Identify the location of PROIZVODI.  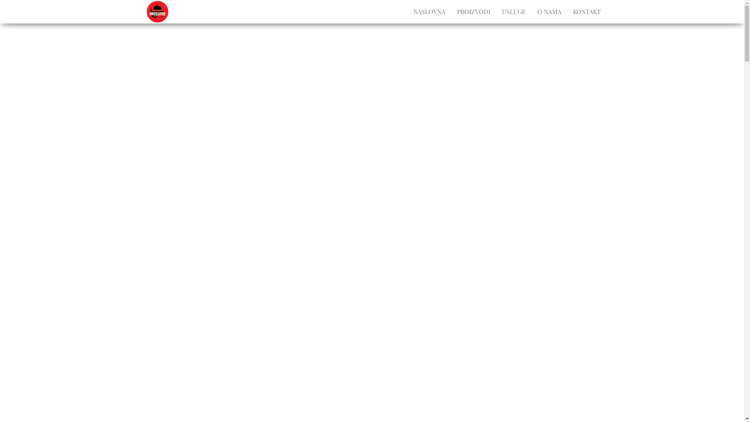
(473, 12).